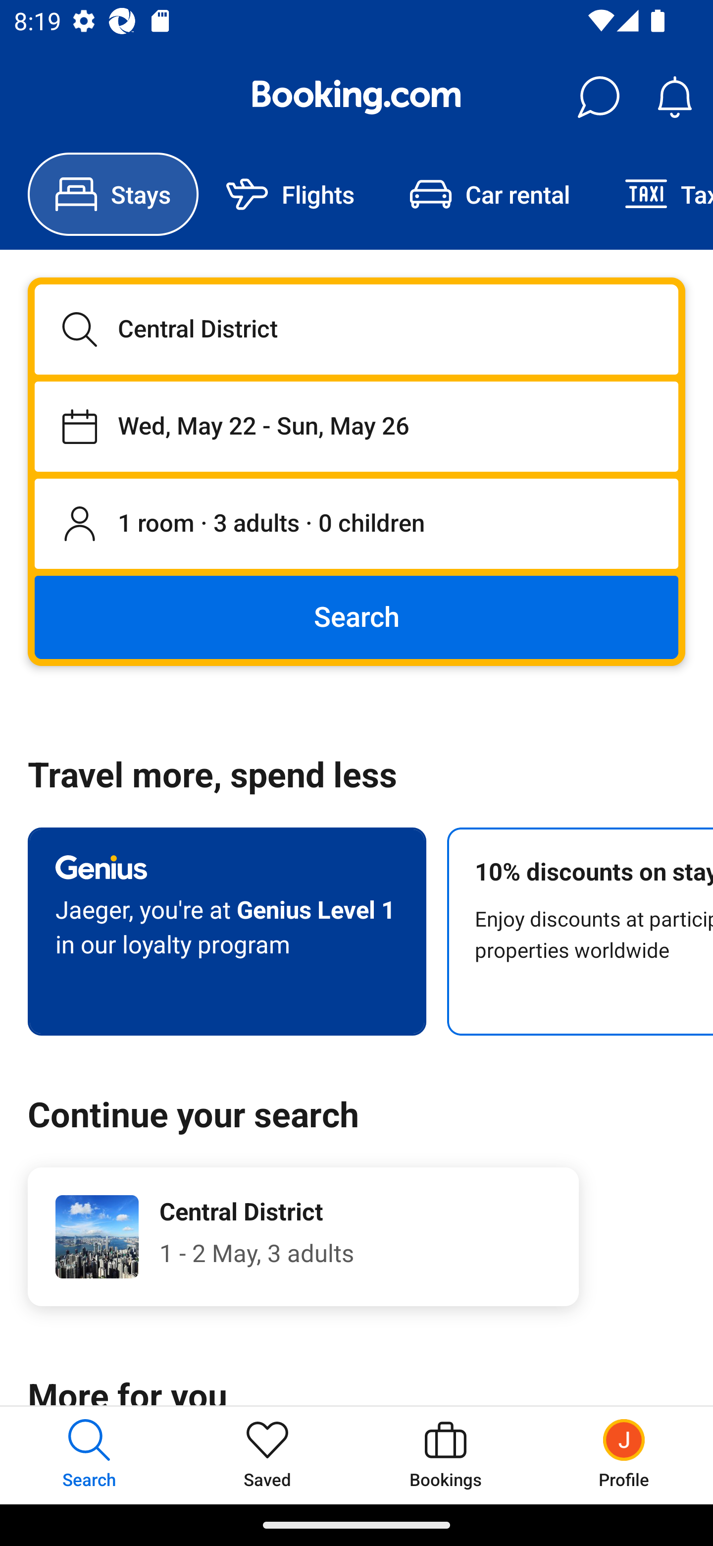 Image resolution: width=713 pixels, height=1546 pixels. Describe the element at coordinates (598, 97) in the screenshot. I see `Messages` at that location.